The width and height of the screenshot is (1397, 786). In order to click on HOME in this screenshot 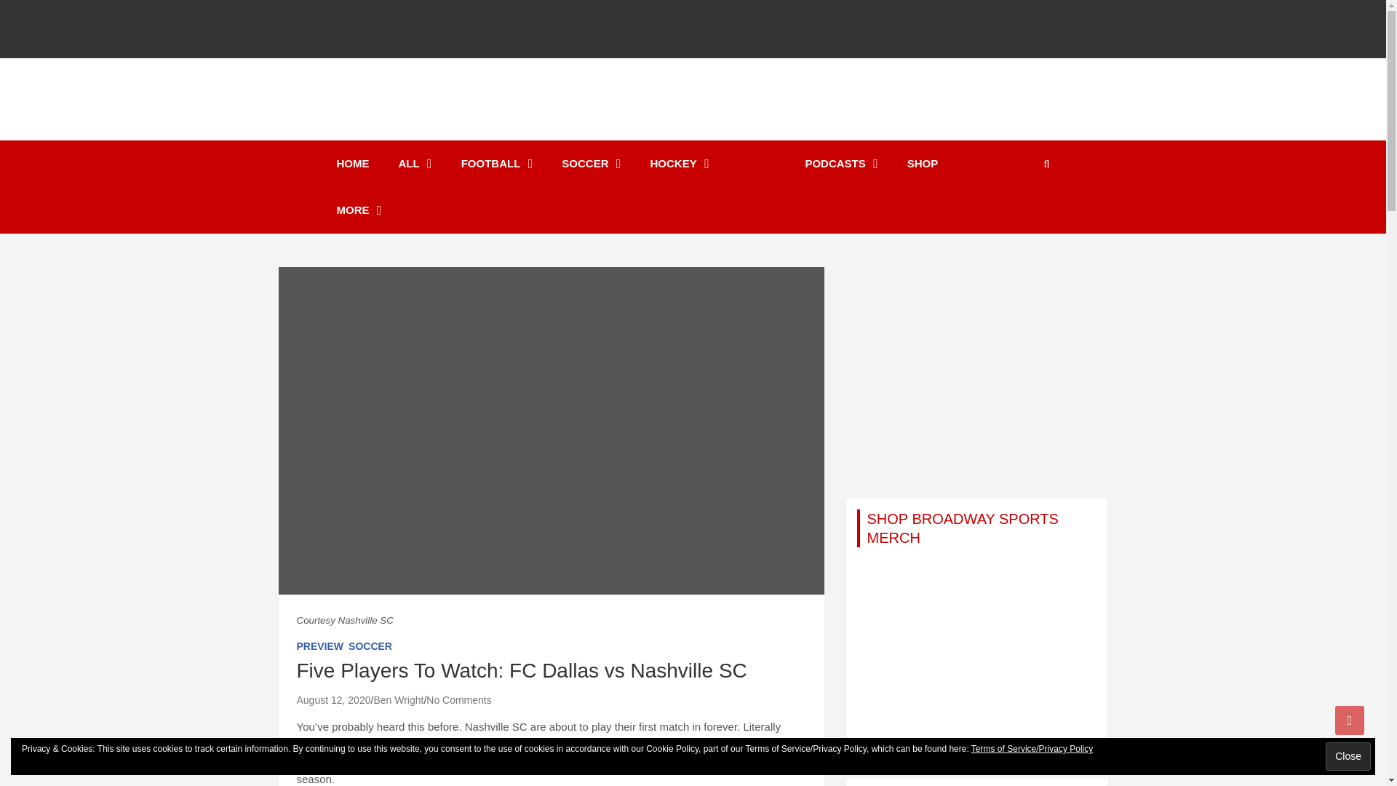, I will do `click(352, 164)`.